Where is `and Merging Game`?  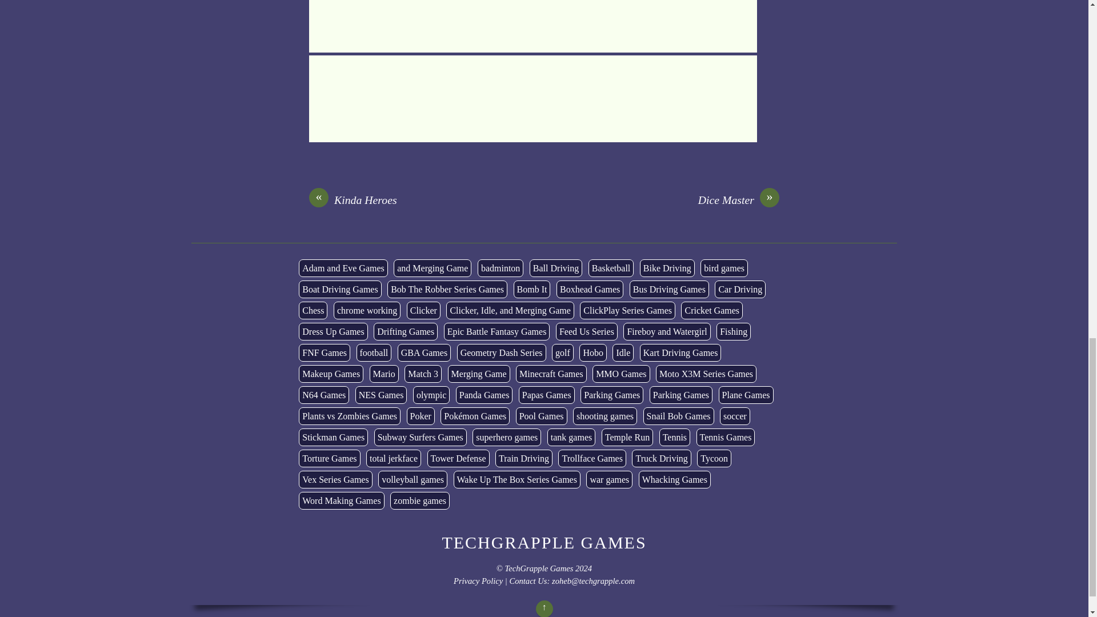
and Merging Game is located at coordinates (433, 267).